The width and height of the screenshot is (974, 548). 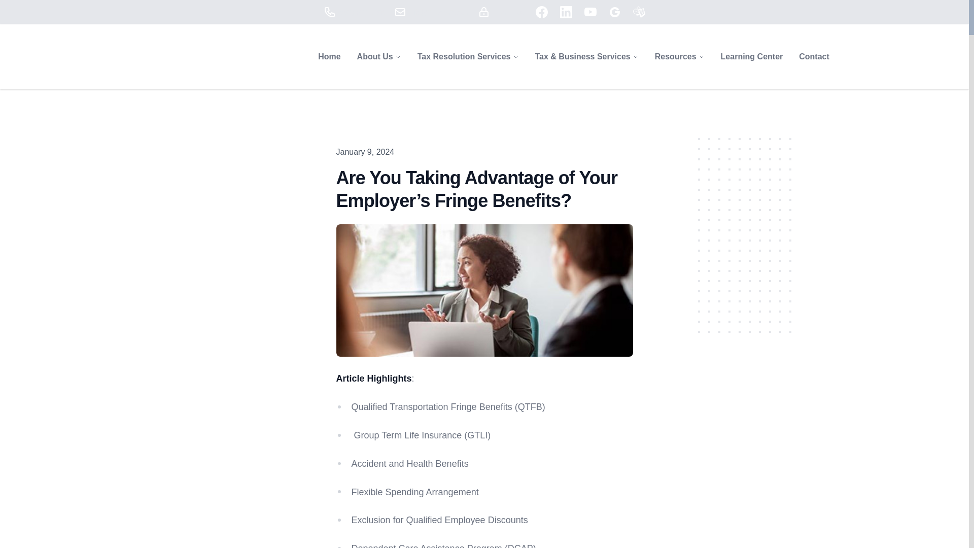 What do you see at coordinates (464, 57) in the screenshot?
I see `Tax Resolution Services` at bounding box center [464, 57].